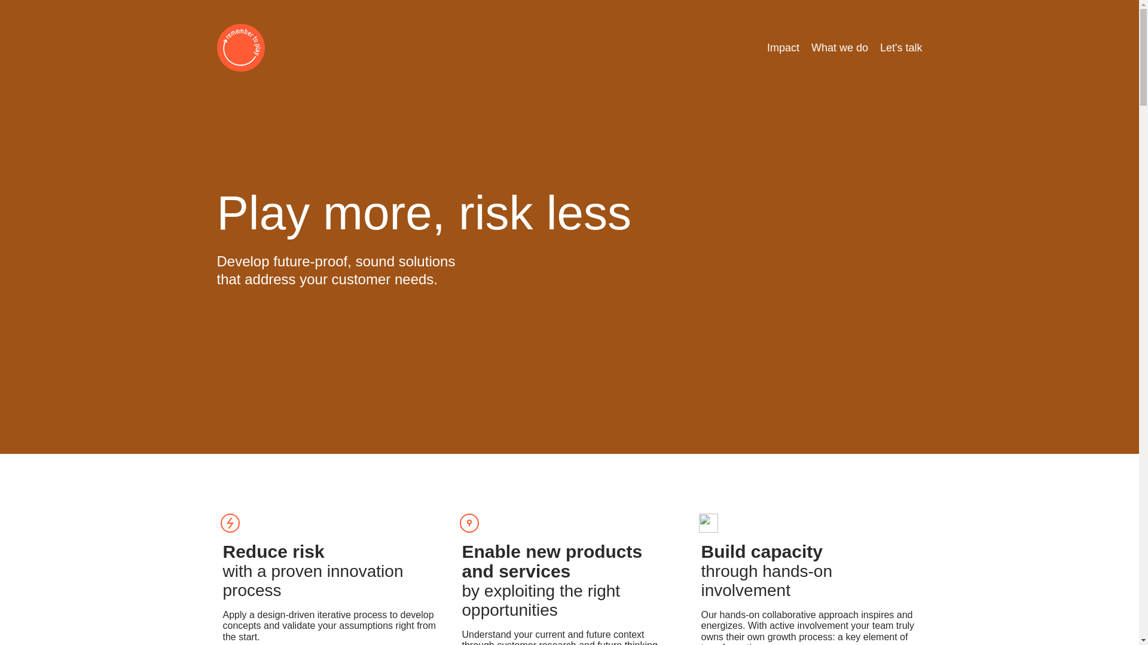  Describe the element at coordinates (900, 48) in the screenshot. I see `Let's talk` at that location.